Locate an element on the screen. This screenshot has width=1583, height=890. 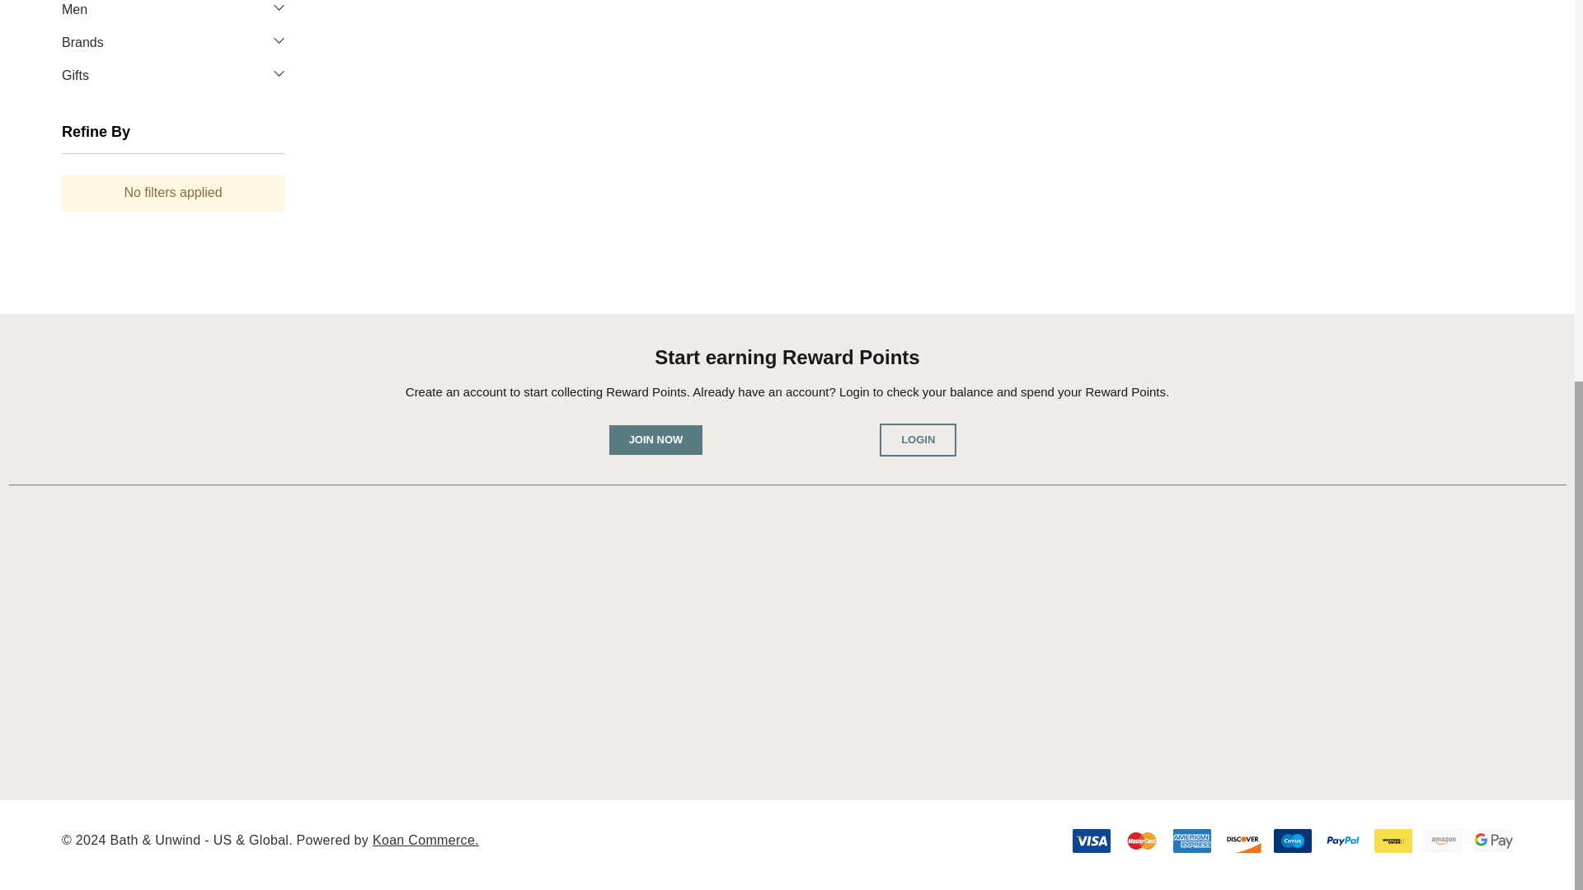
Amex Amex is located at coordinates (1191, 841).